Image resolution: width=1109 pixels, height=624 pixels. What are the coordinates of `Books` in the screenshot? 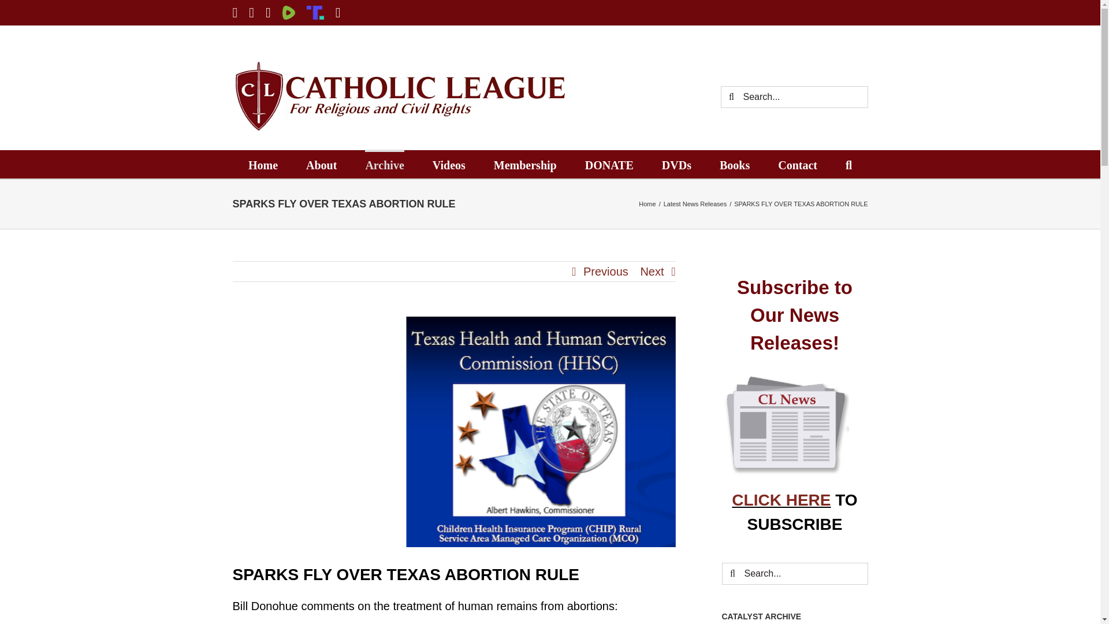 It's located at (735, 164).